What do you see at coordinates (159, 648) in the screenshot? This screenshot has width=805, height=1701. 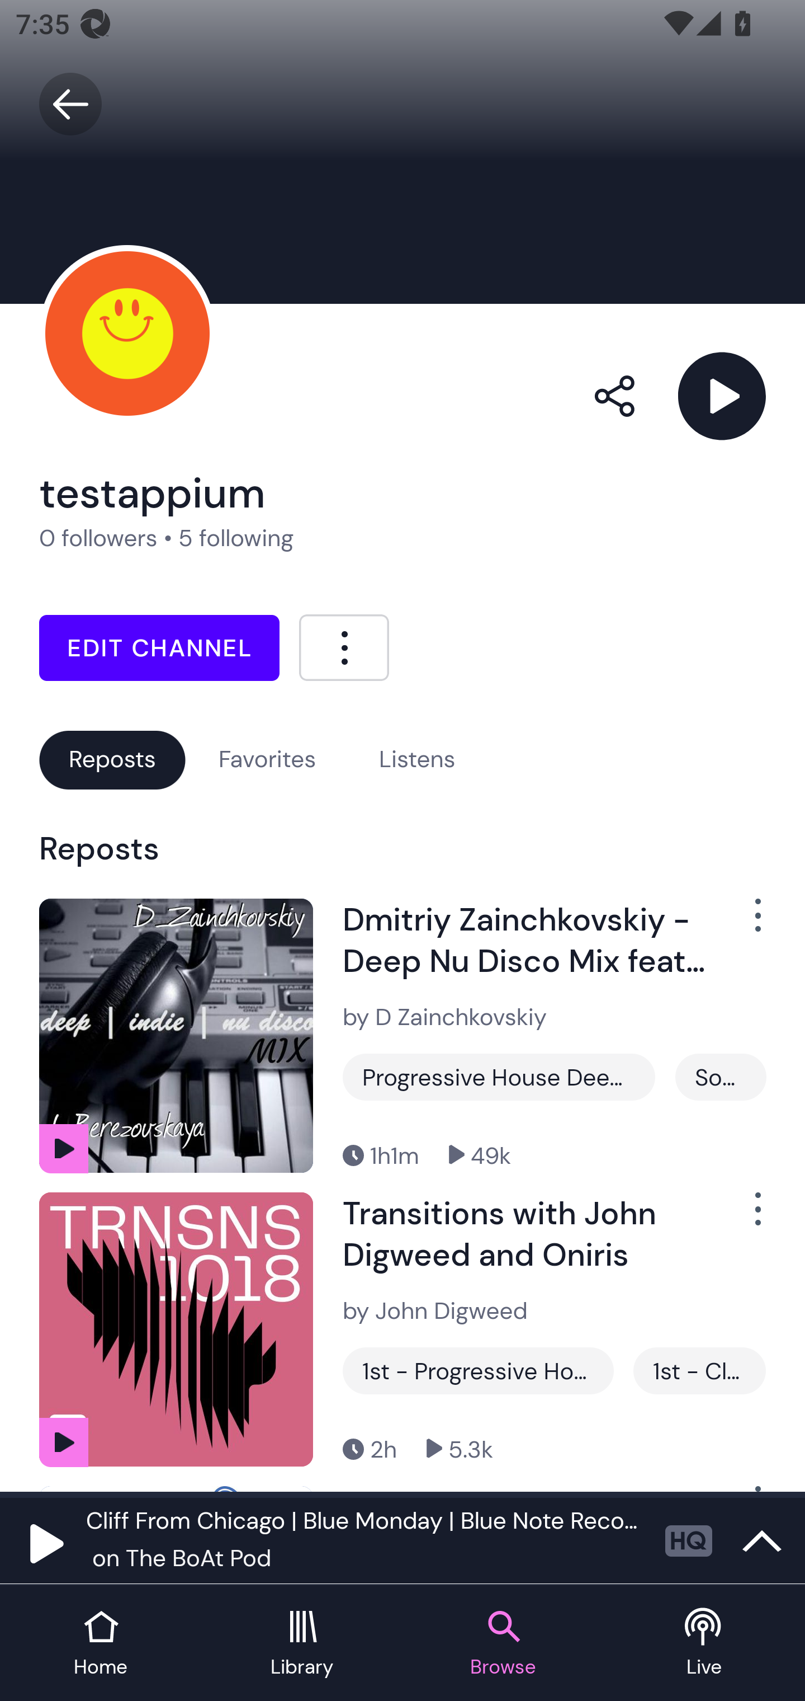 I see `Edit Channel EDIT CHANNEL` at bounding box center [159, 648].